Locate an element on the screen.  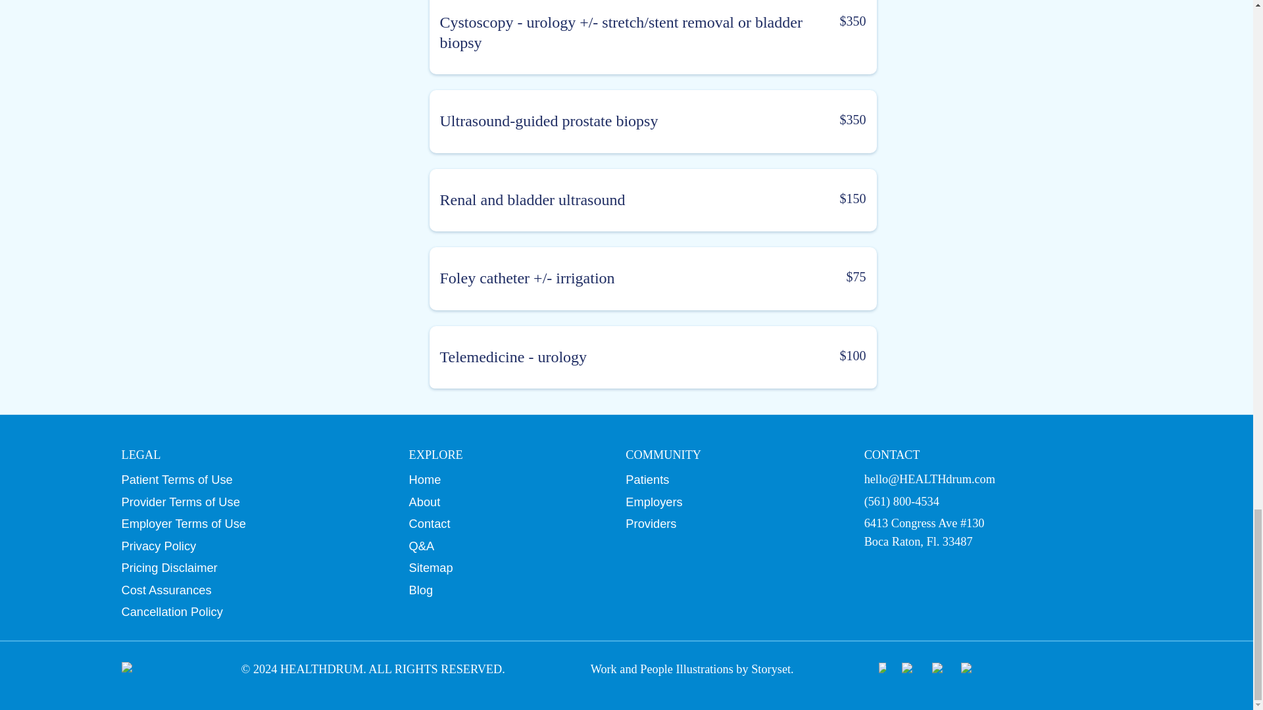
Patient Terms of Use is located at coordinates (251, 480).